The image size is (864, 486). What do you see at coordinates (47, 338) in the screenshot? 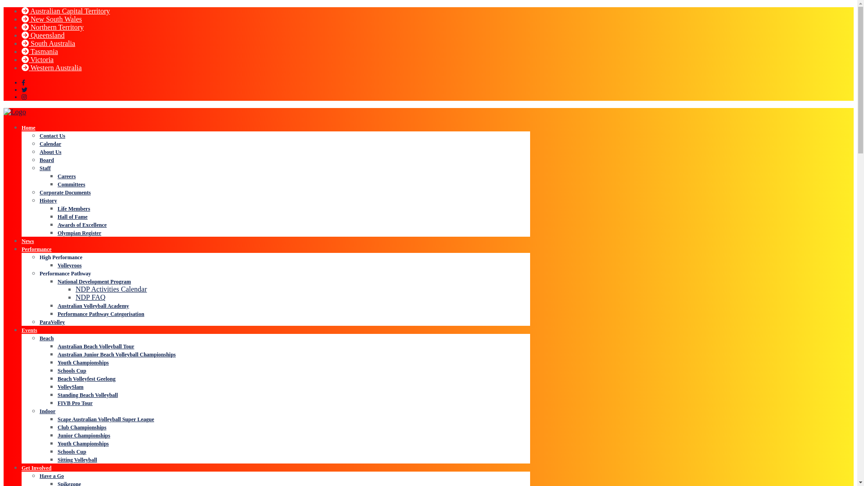
I see `Beach` at bounding box center [47, 338].